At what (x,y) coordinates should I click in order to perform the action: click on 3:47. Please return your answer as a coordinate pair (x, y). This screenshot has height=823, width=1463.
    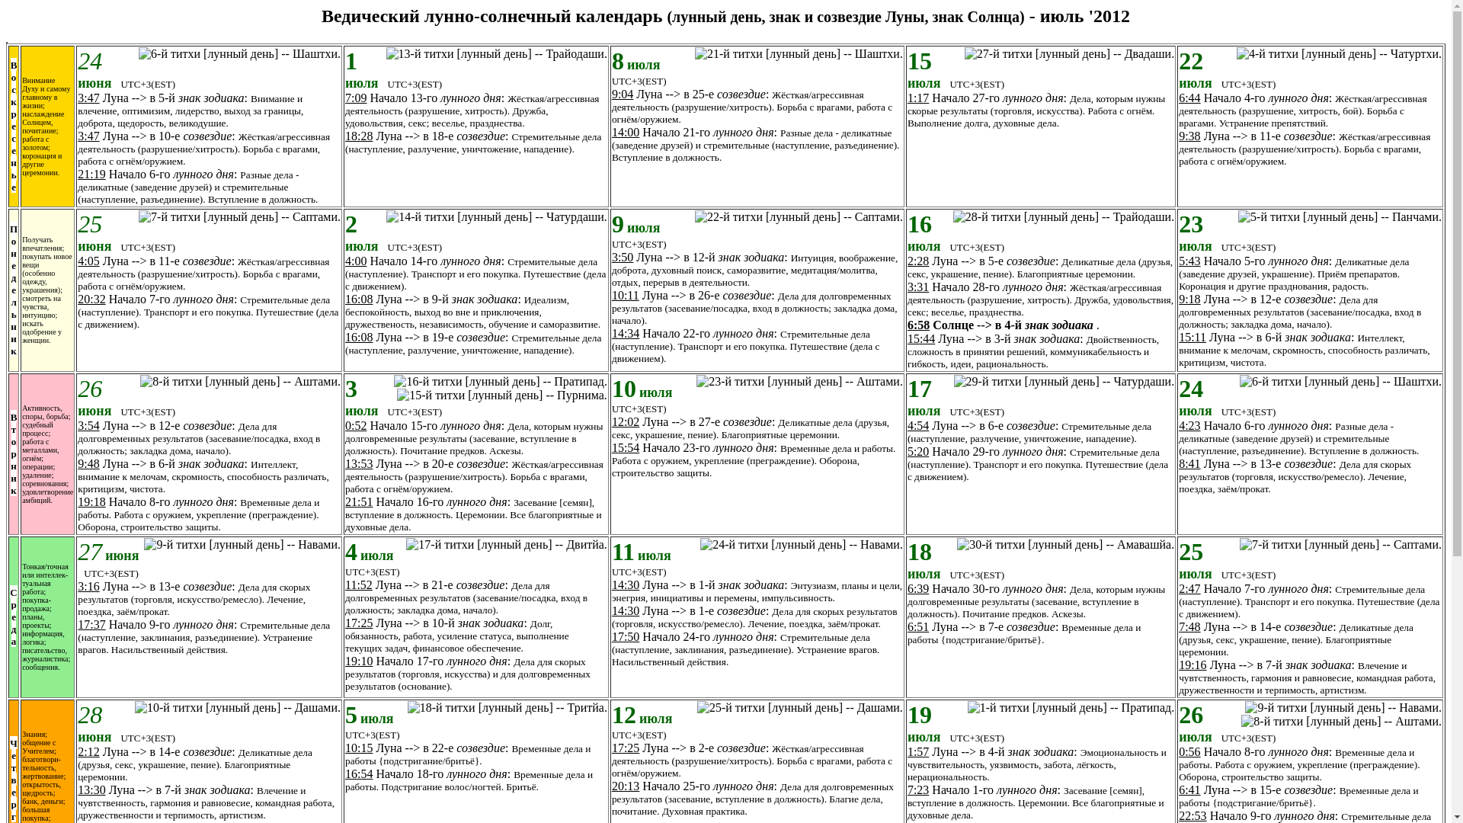
    Looking at the image, I should click on (88, 98).